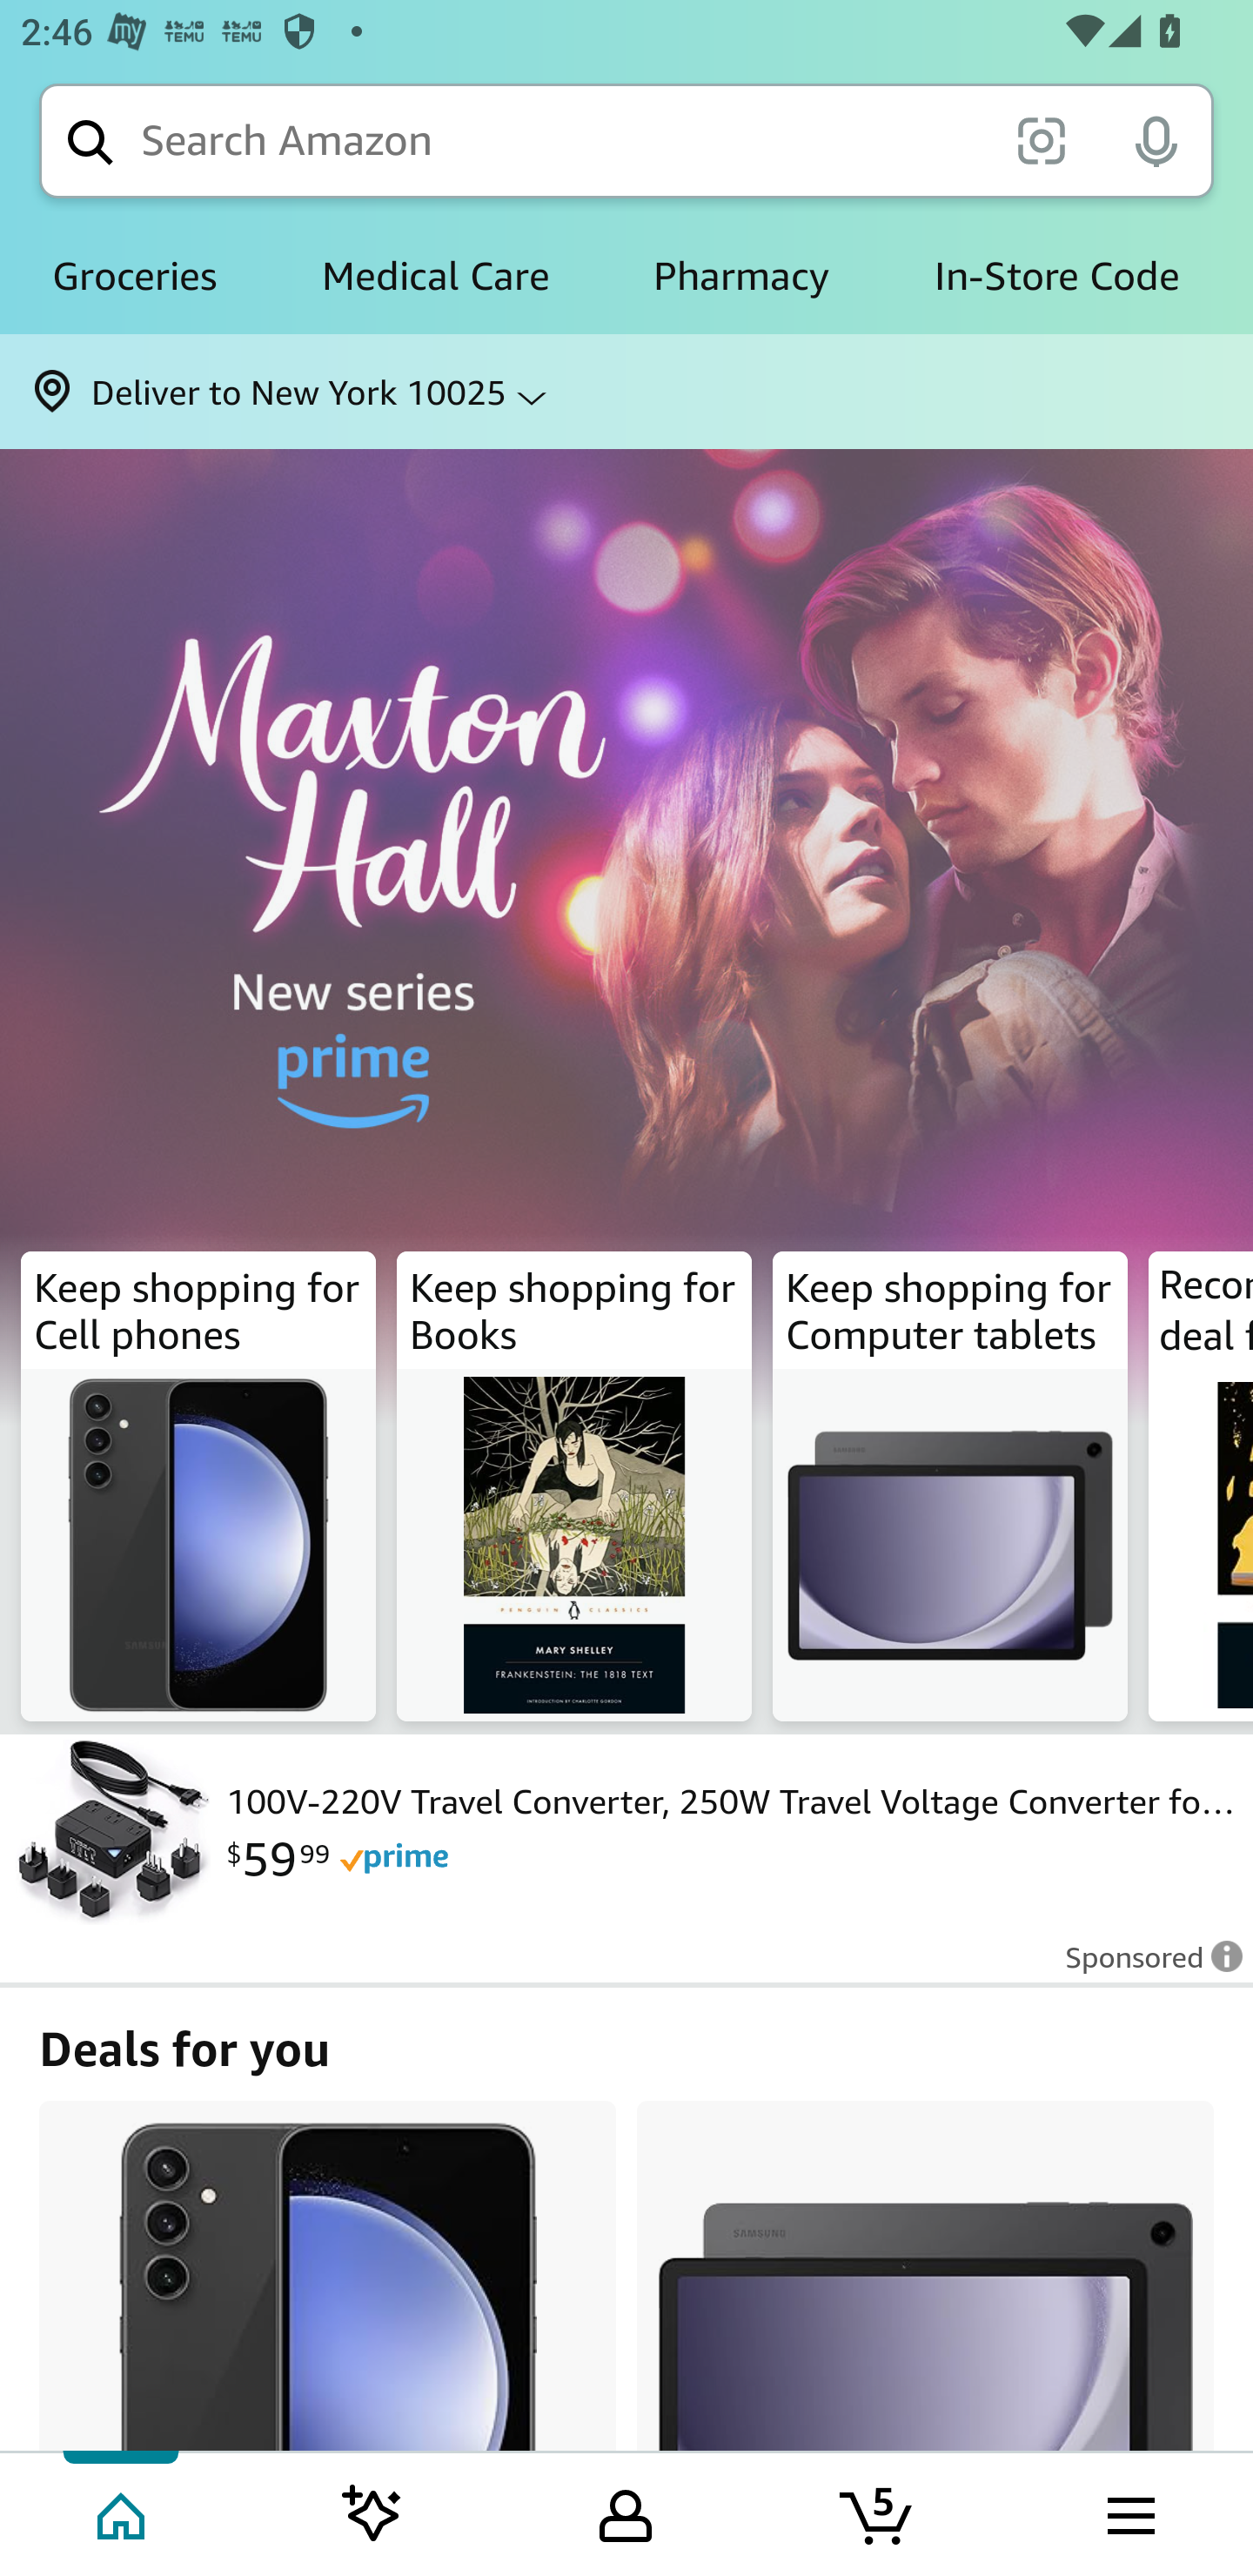 The width and height of the screenshot is (1253, 2576). Describe the element at coordinates (134, 277) in the screenshot. I see `Groceries` at that location.